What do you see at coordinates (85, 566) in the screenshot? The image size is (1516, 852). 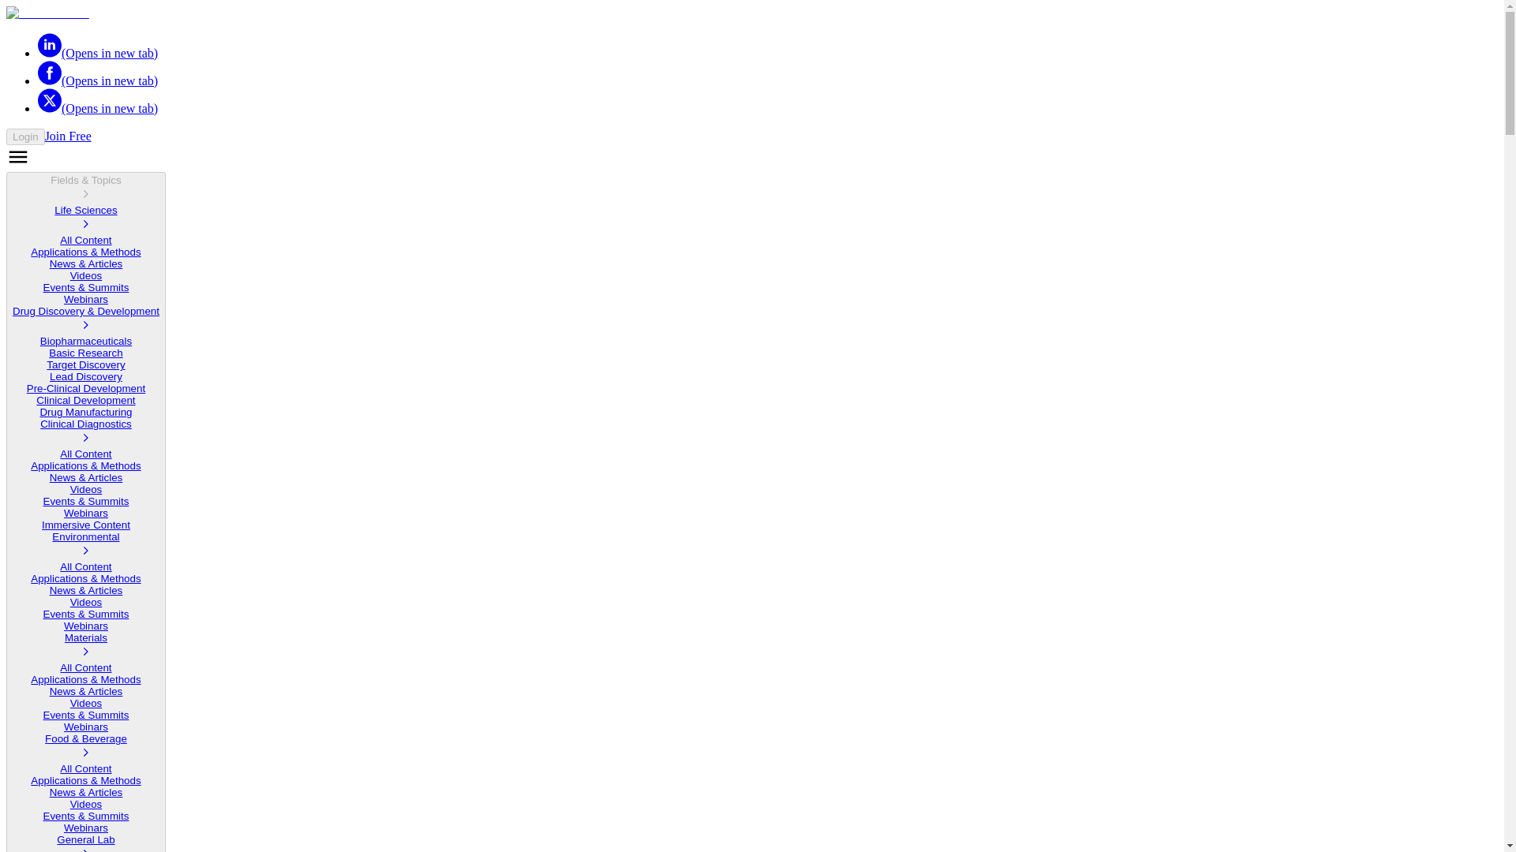 I see `All Content` at bounding box center [85, 566].